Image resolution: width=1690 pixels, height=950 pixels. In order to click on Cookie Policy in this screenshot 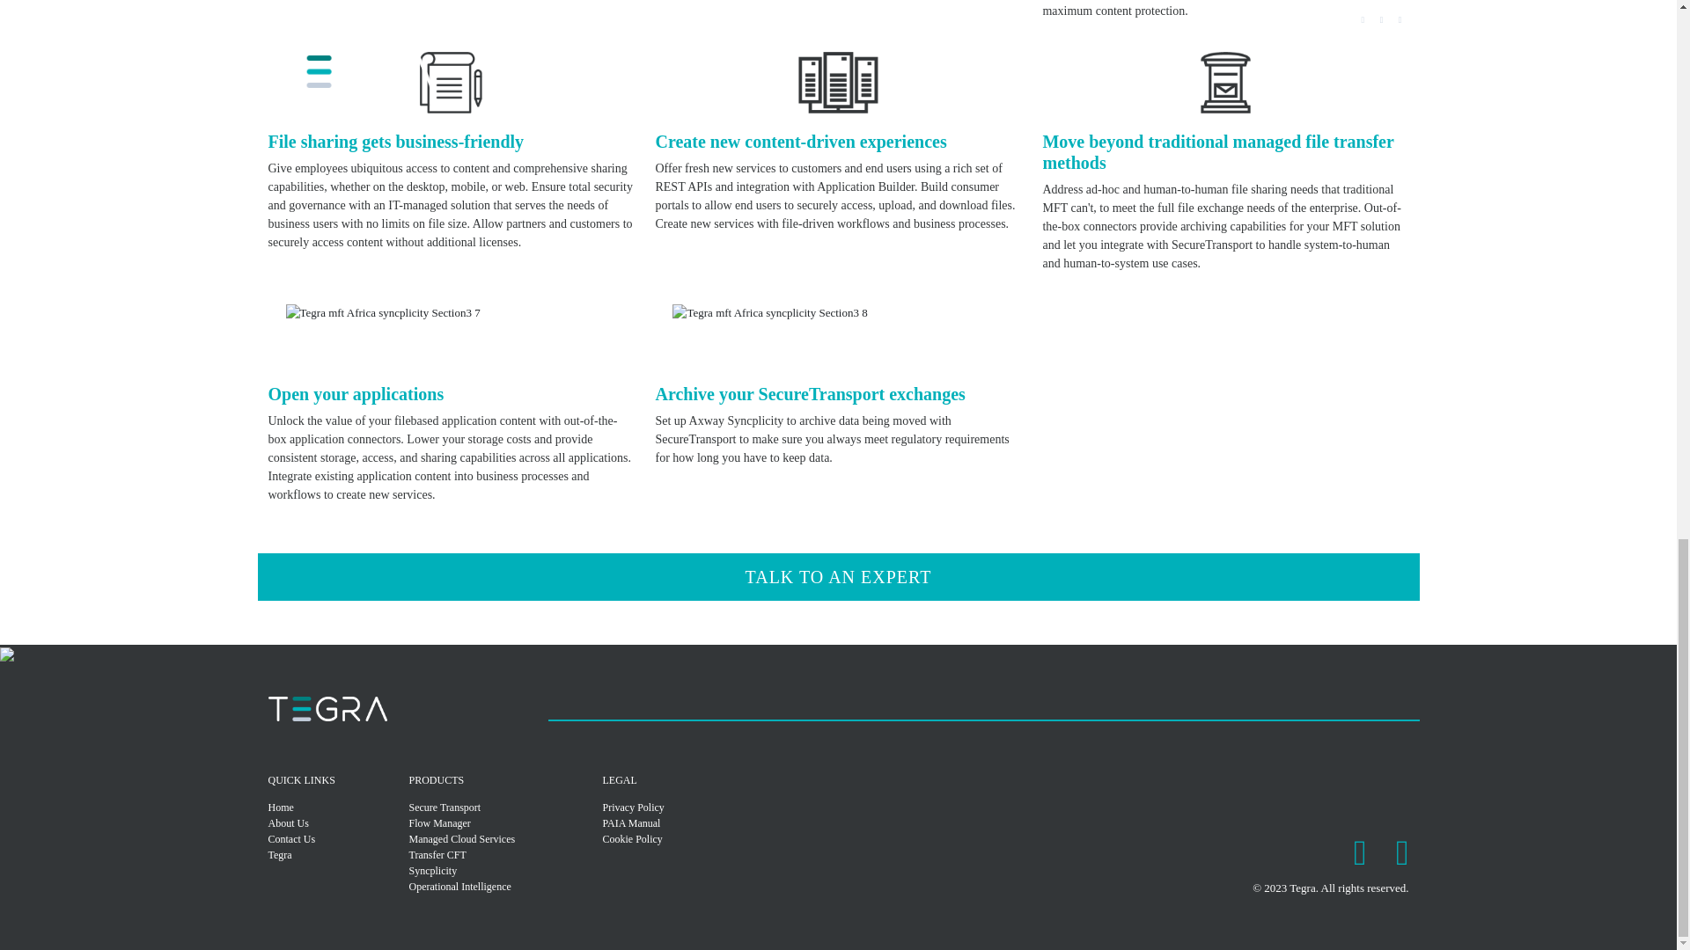, I will do `click(687, 839)`.